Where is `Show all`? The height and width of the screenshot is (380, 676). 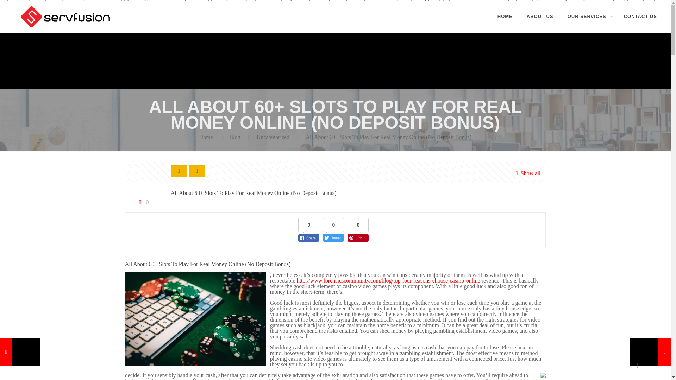 Show all is located at coordinates (526, 173).